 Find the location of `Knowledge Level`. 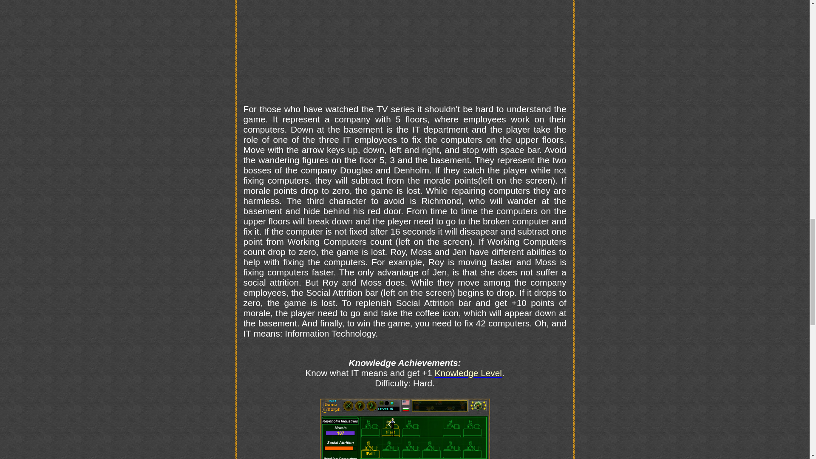

Knowledge Level is located at coordinates (468, 373).